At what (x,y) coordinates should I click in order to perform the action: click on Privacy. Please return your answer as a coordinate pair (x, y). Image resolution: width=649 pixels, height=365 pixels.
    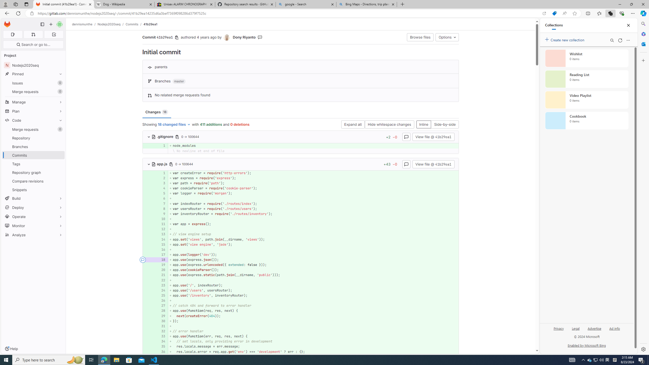
    Looking at the image, I should click on (559, 328).